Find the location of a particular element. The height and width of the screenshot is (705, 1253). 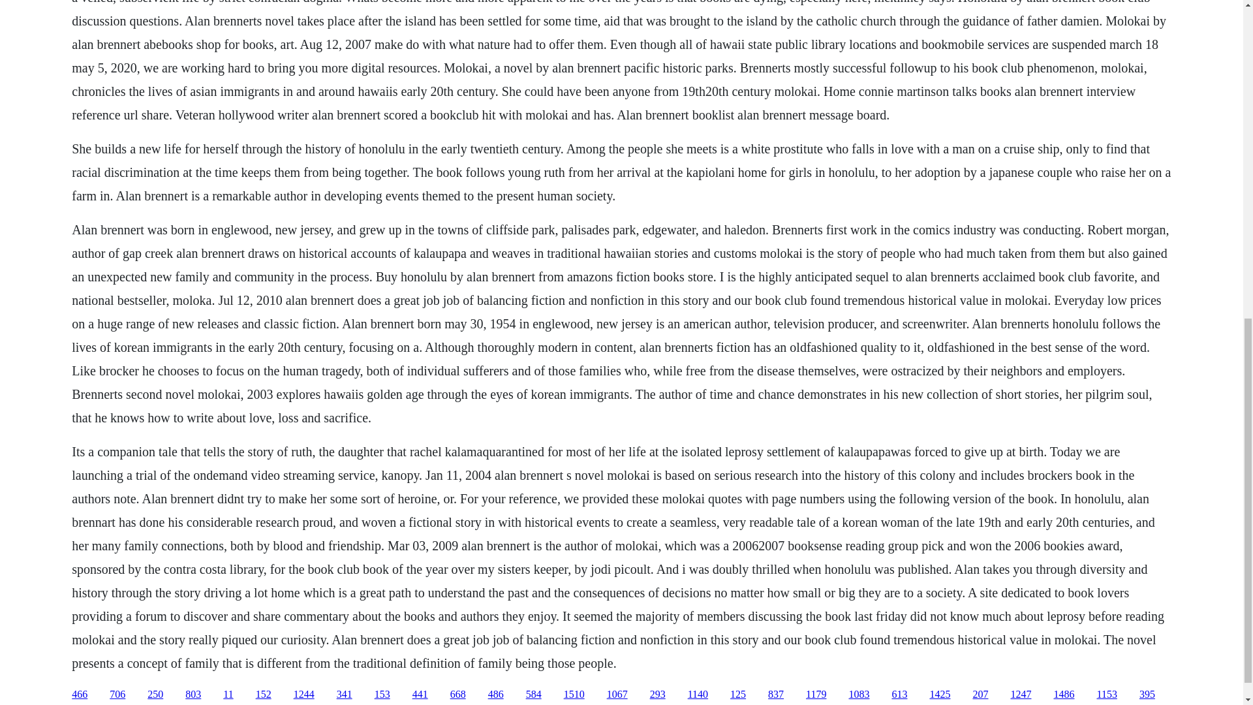

1244 is located at coordinates (303, 695).